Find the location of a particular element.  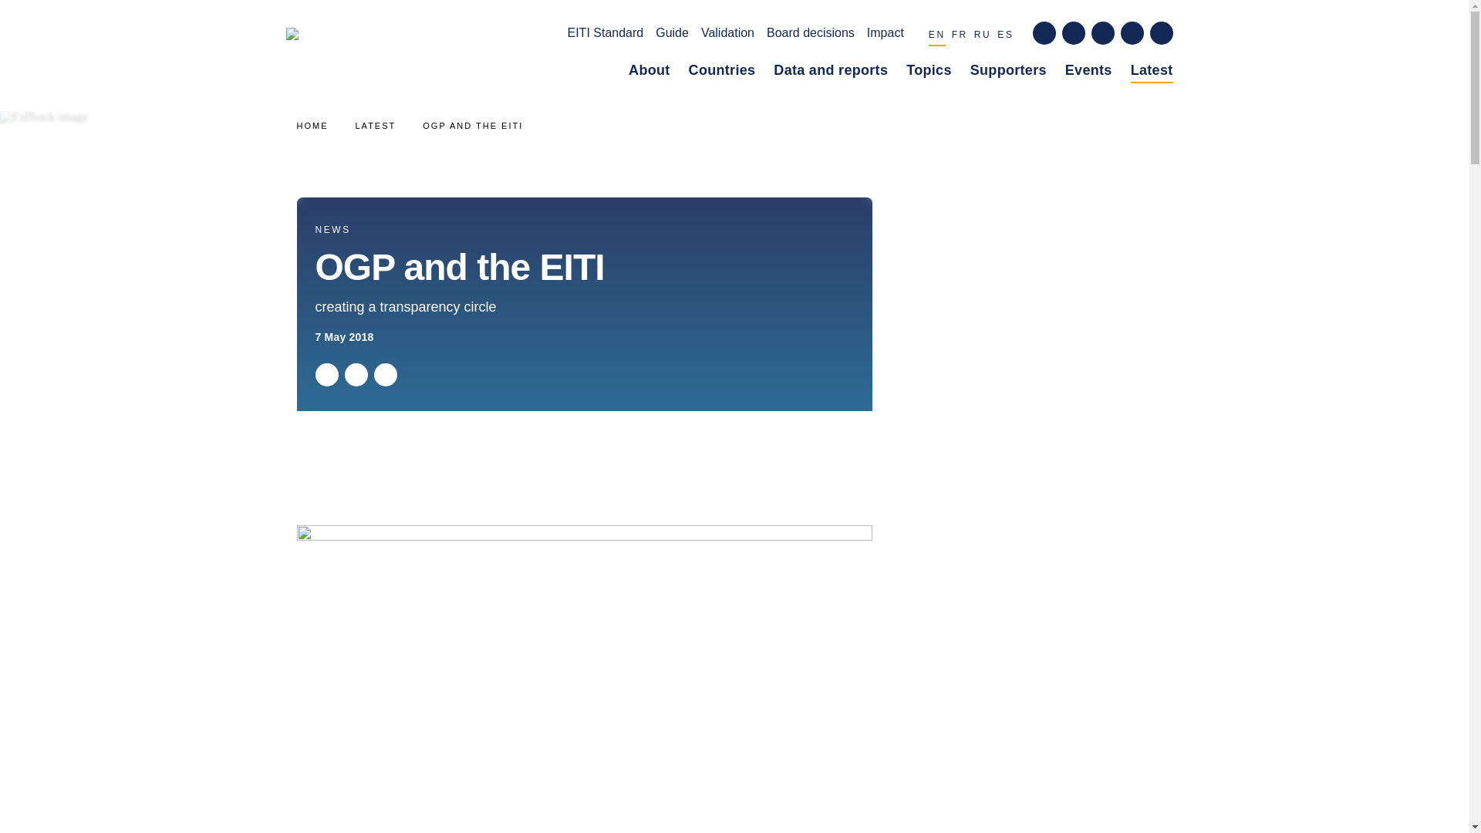

Follow us on Linkedin is located at coordinates (1101, 33).